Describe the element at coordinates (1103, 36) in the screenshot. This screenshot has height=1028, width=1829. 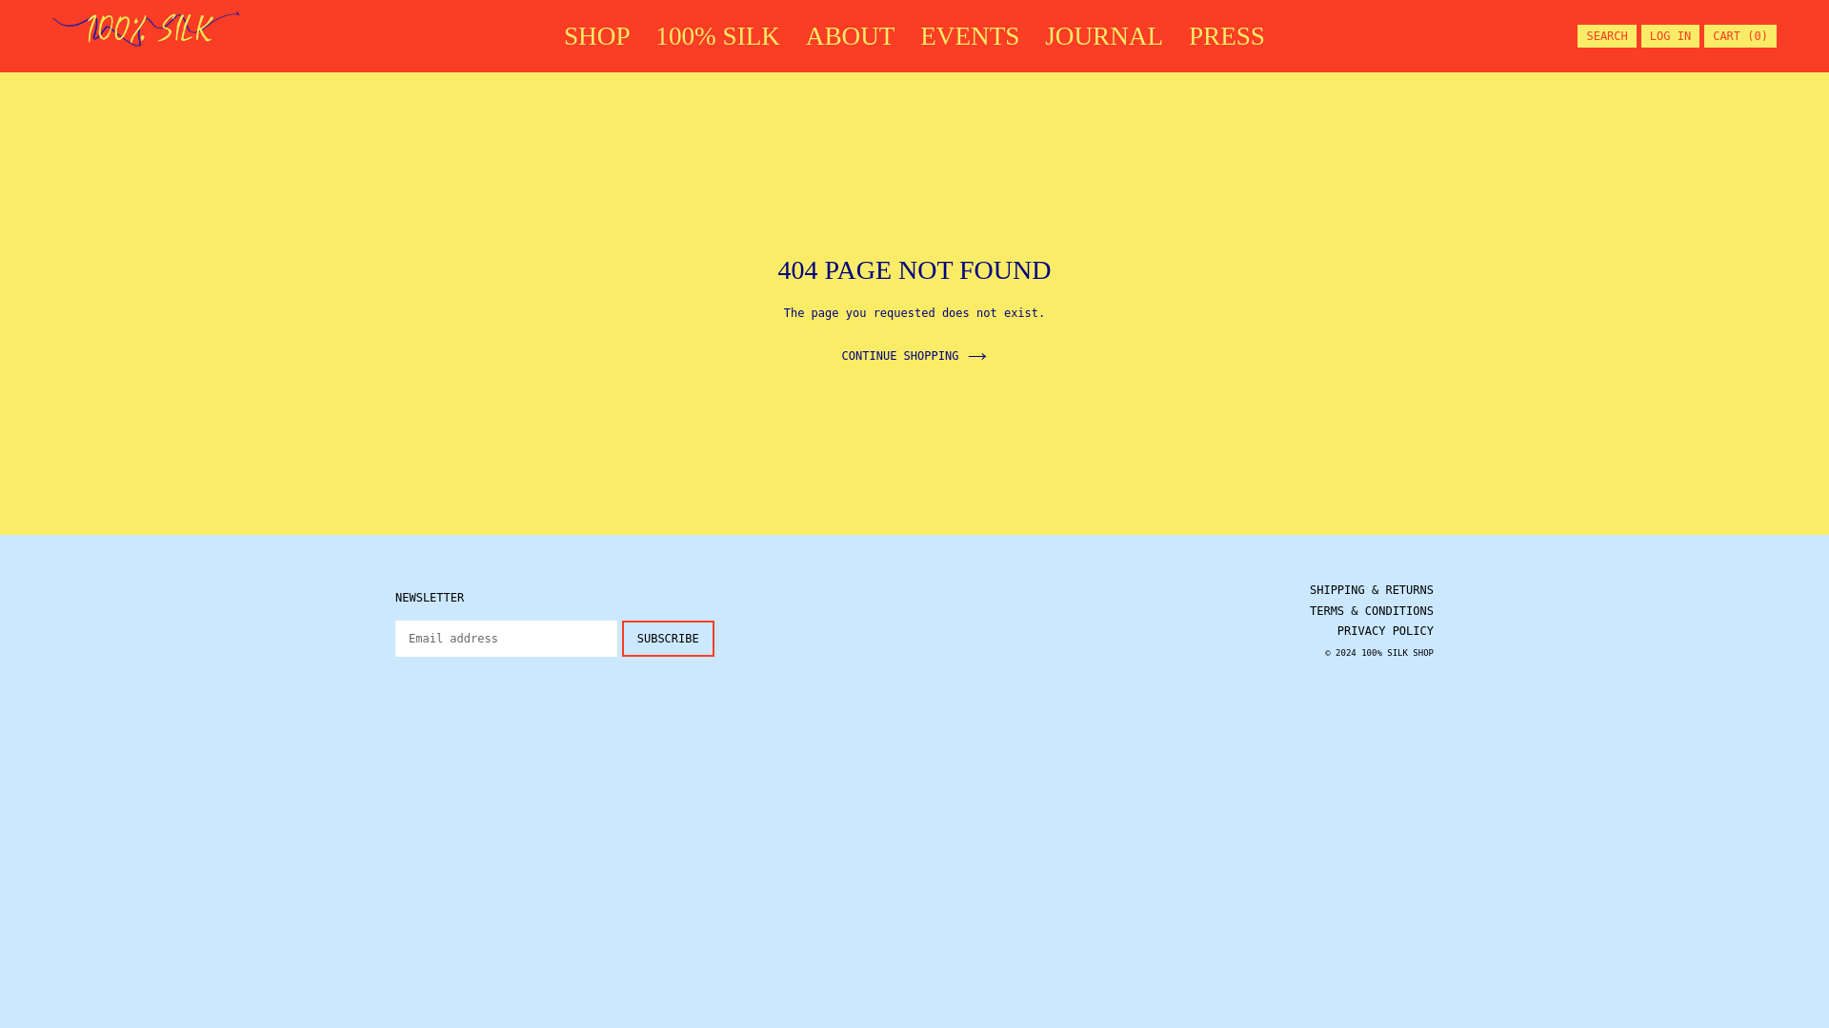
I see `JOURNAL` at that location.